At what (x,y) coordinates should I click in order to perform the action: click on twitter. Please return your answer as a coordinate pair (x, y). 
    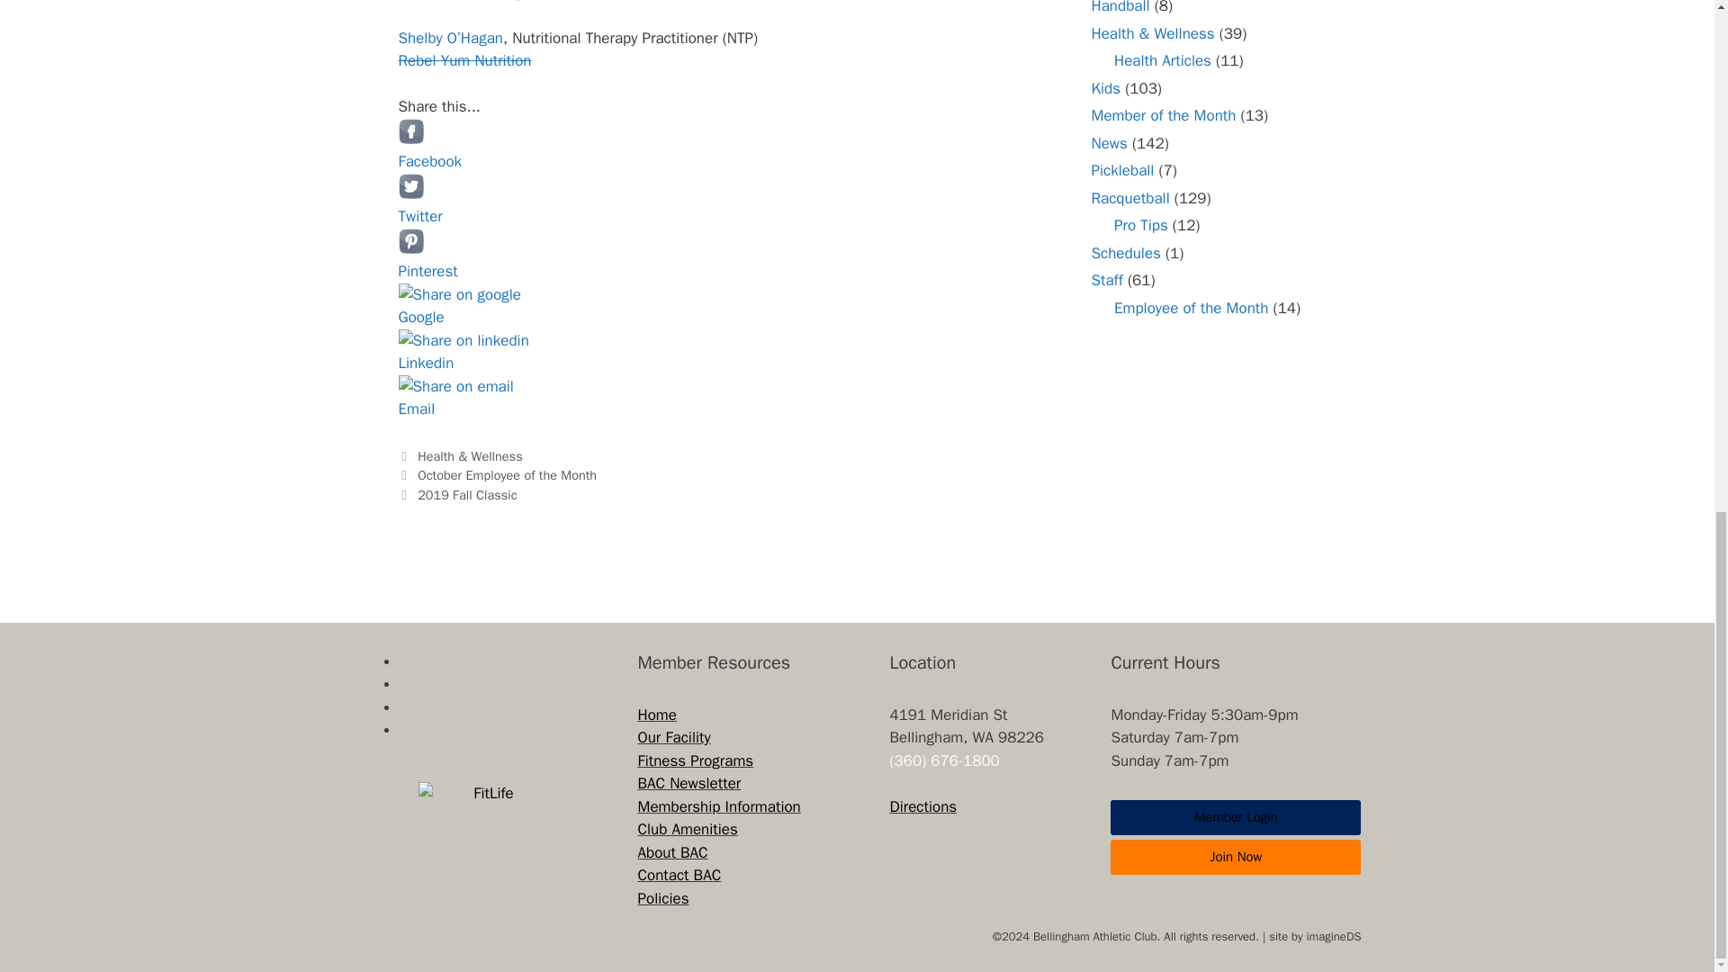
    Looking at the image, I should click on (410, 186).